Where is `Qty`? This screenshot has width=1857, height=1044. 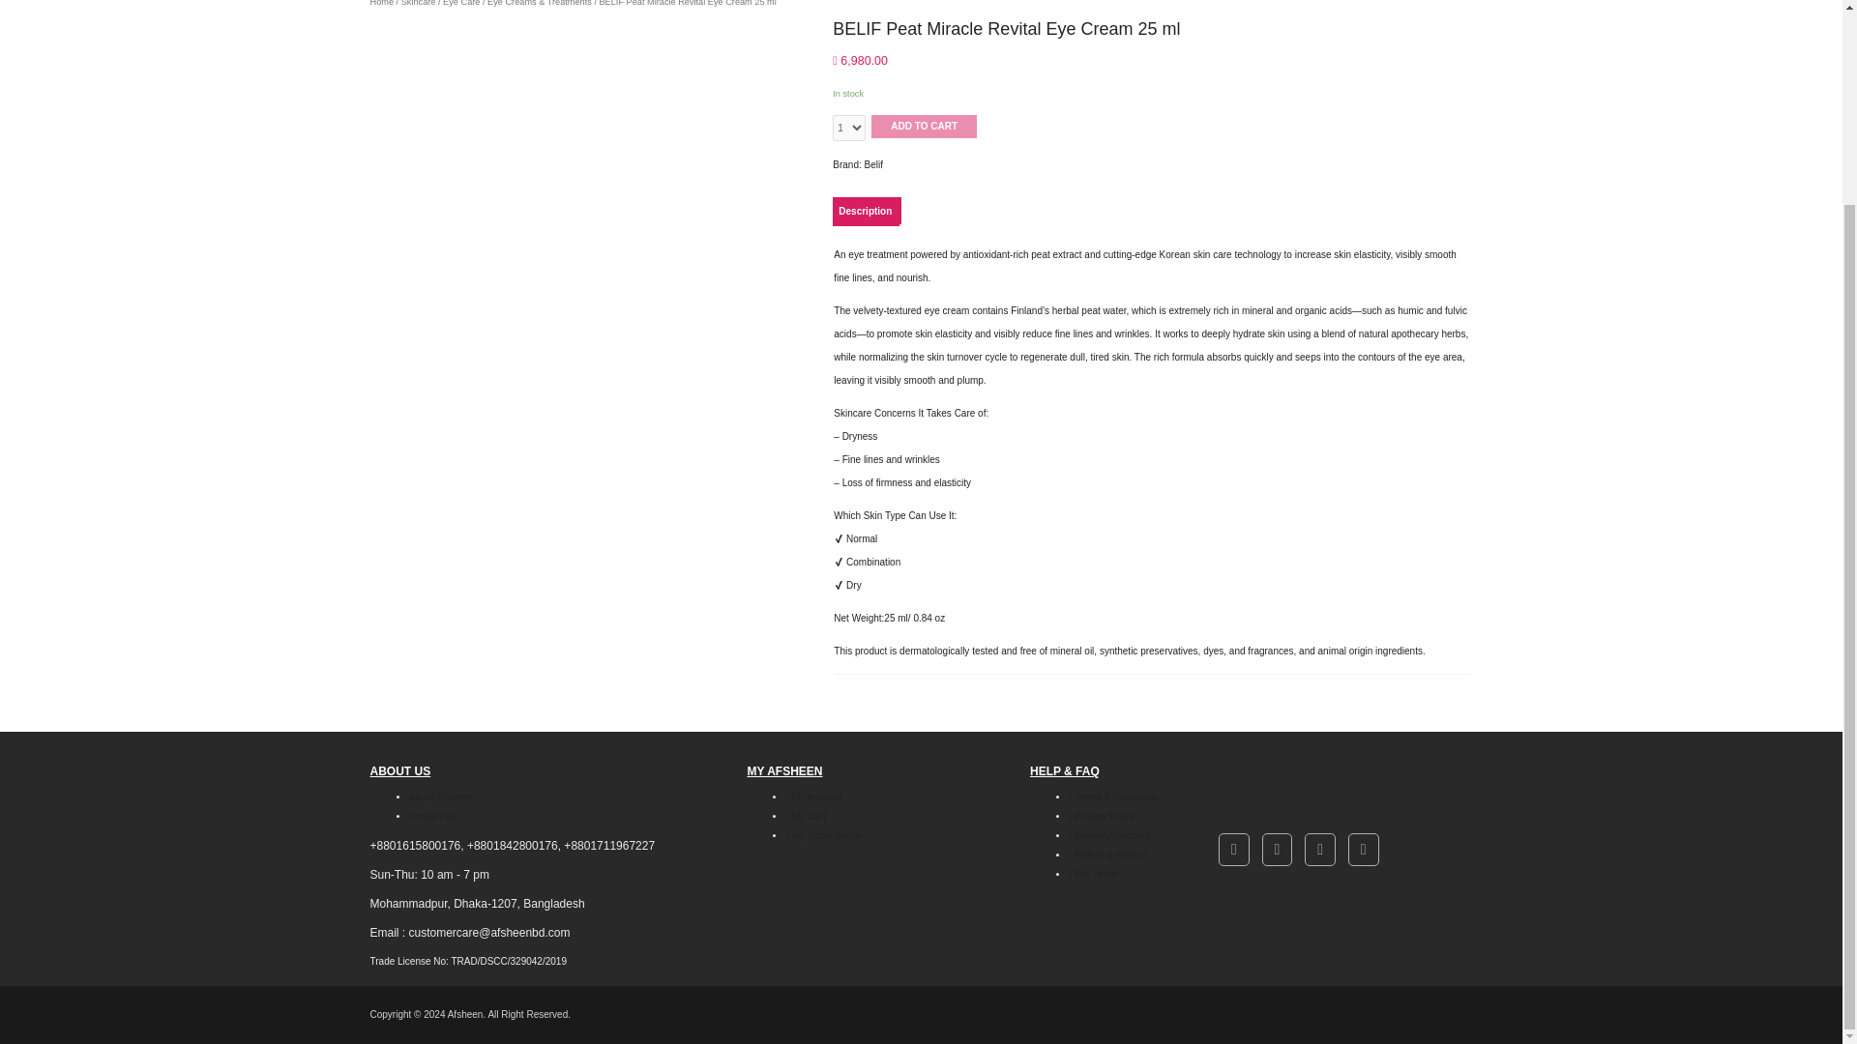 Qty is located at coordinates (848, 128).